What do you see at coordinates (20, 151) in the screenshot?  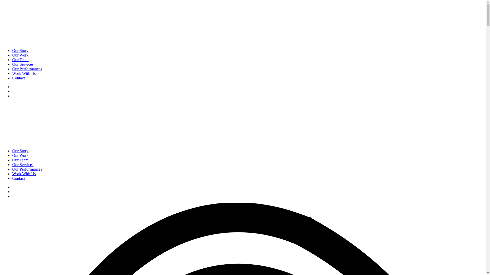 I see `Our Story` at bounding box center [20, 151].